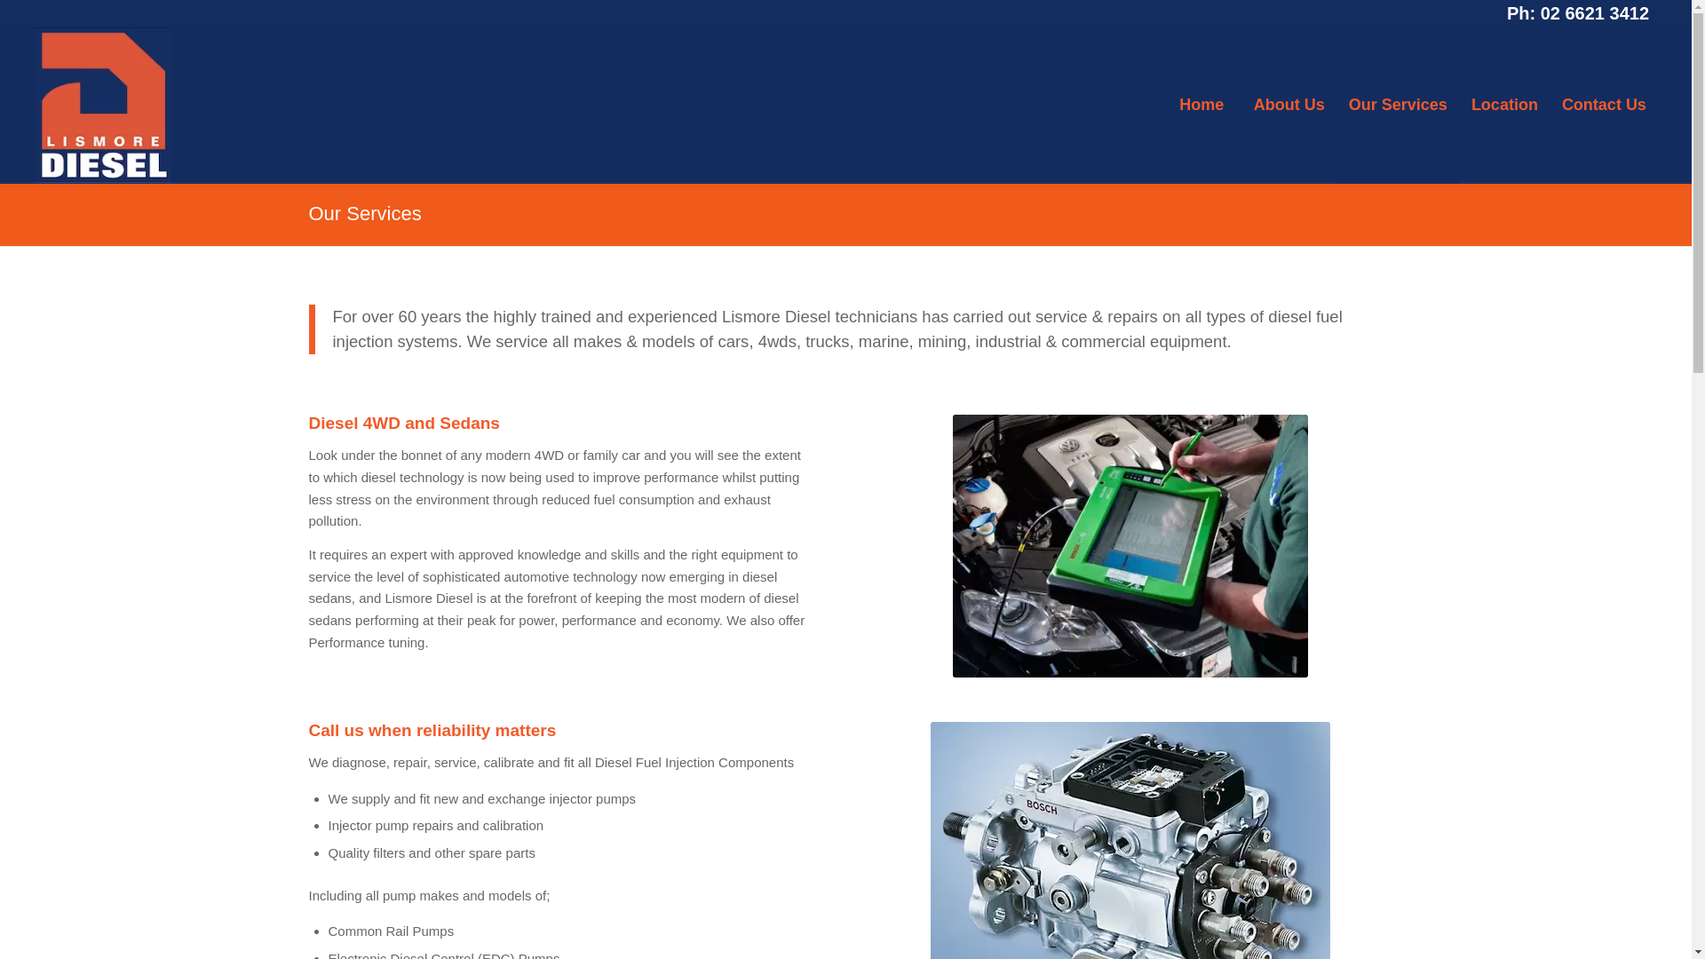 The image size is (1705, 959). What do you see at coordinates (1289, 105) in the screenshot?
I see `About Us` at bounding box center [1289, 105].